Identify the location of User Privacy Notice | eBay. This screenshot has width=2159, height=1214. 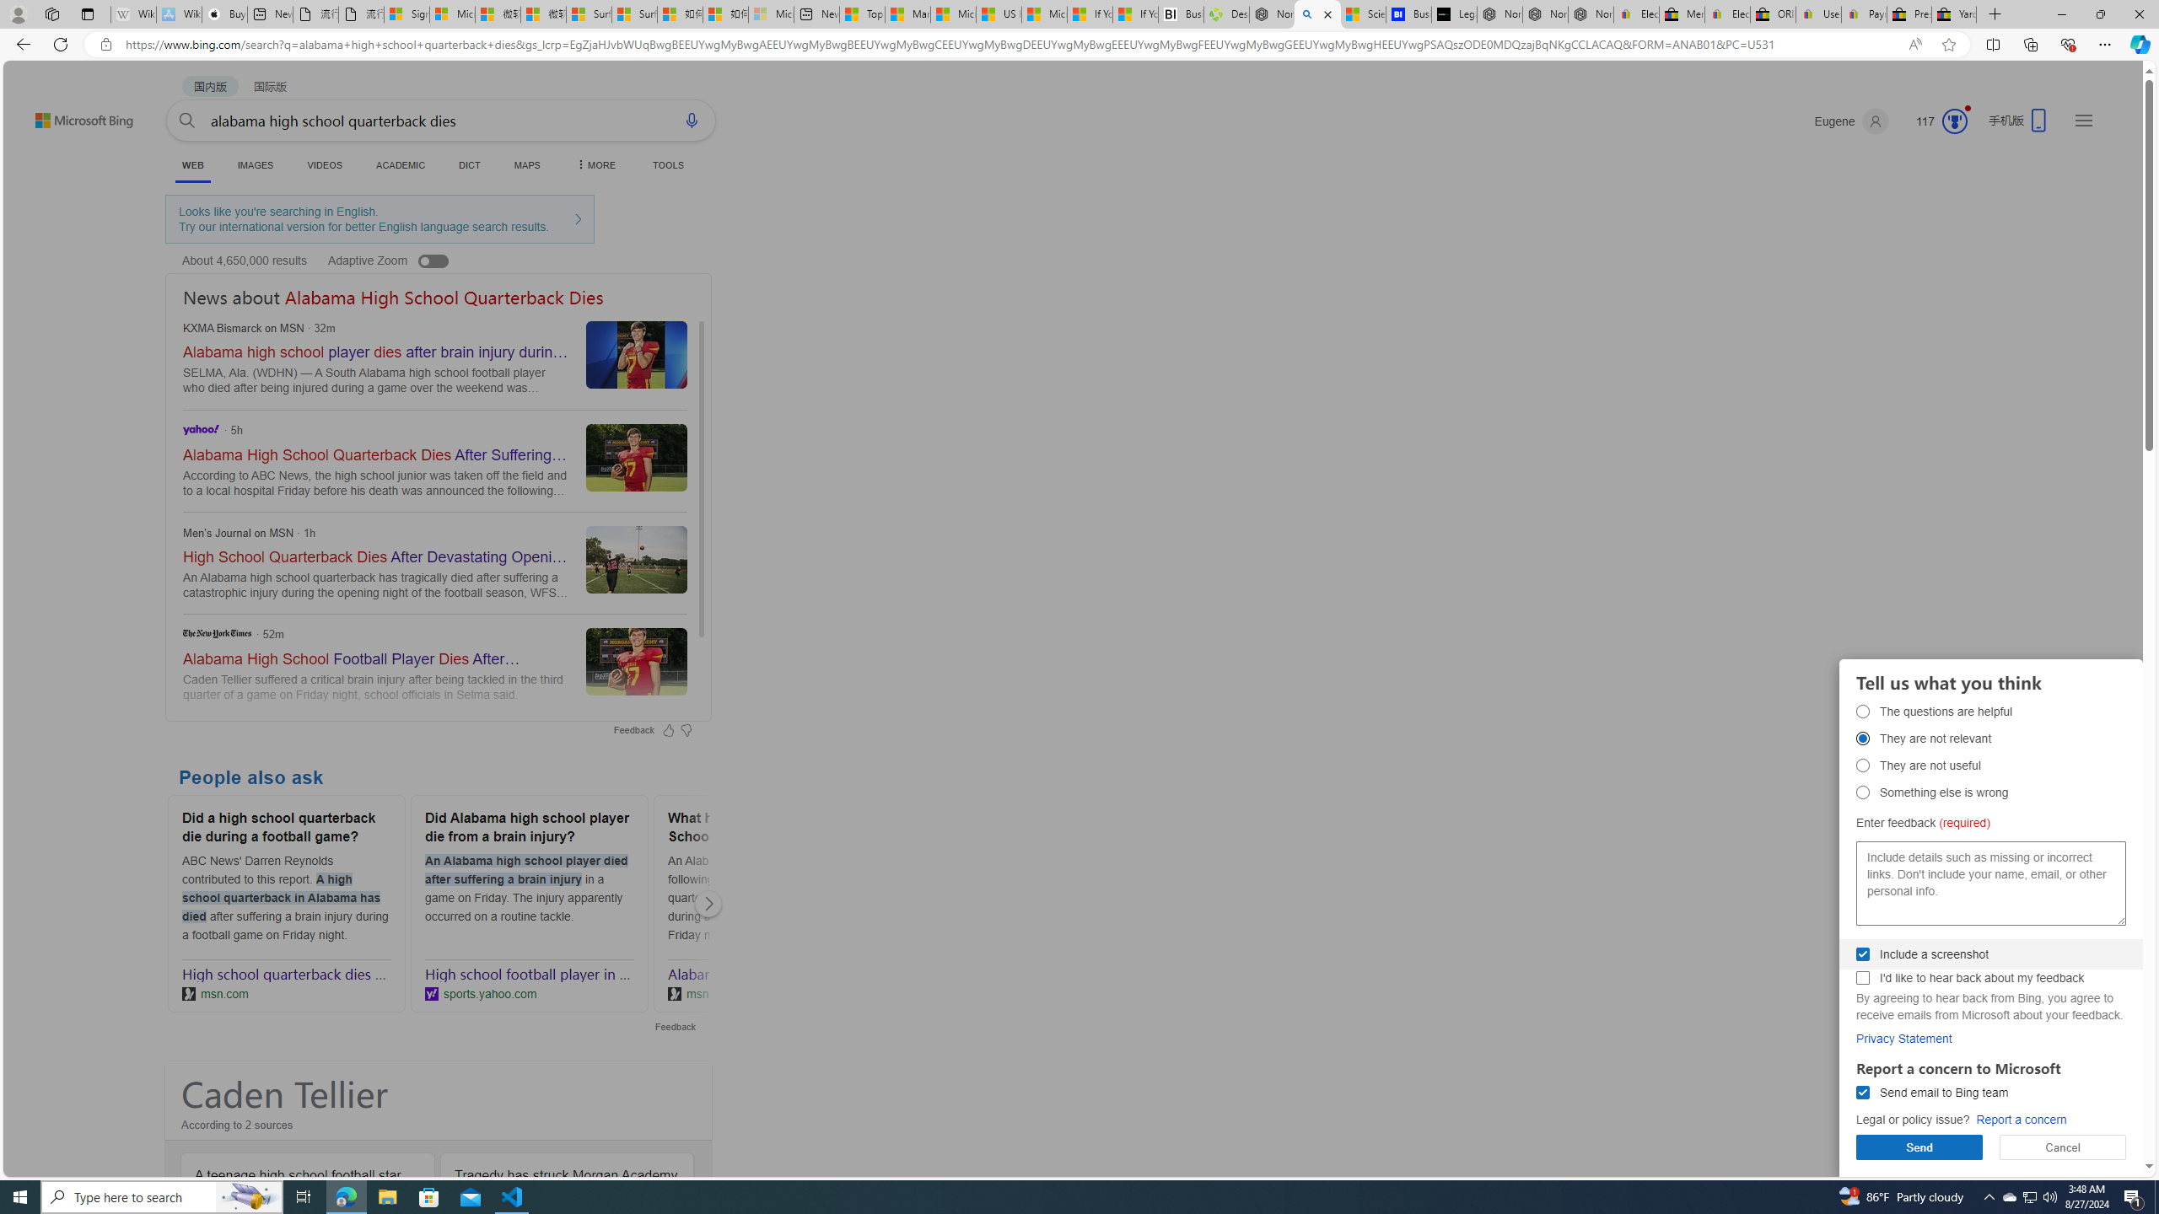
(1818, 14).